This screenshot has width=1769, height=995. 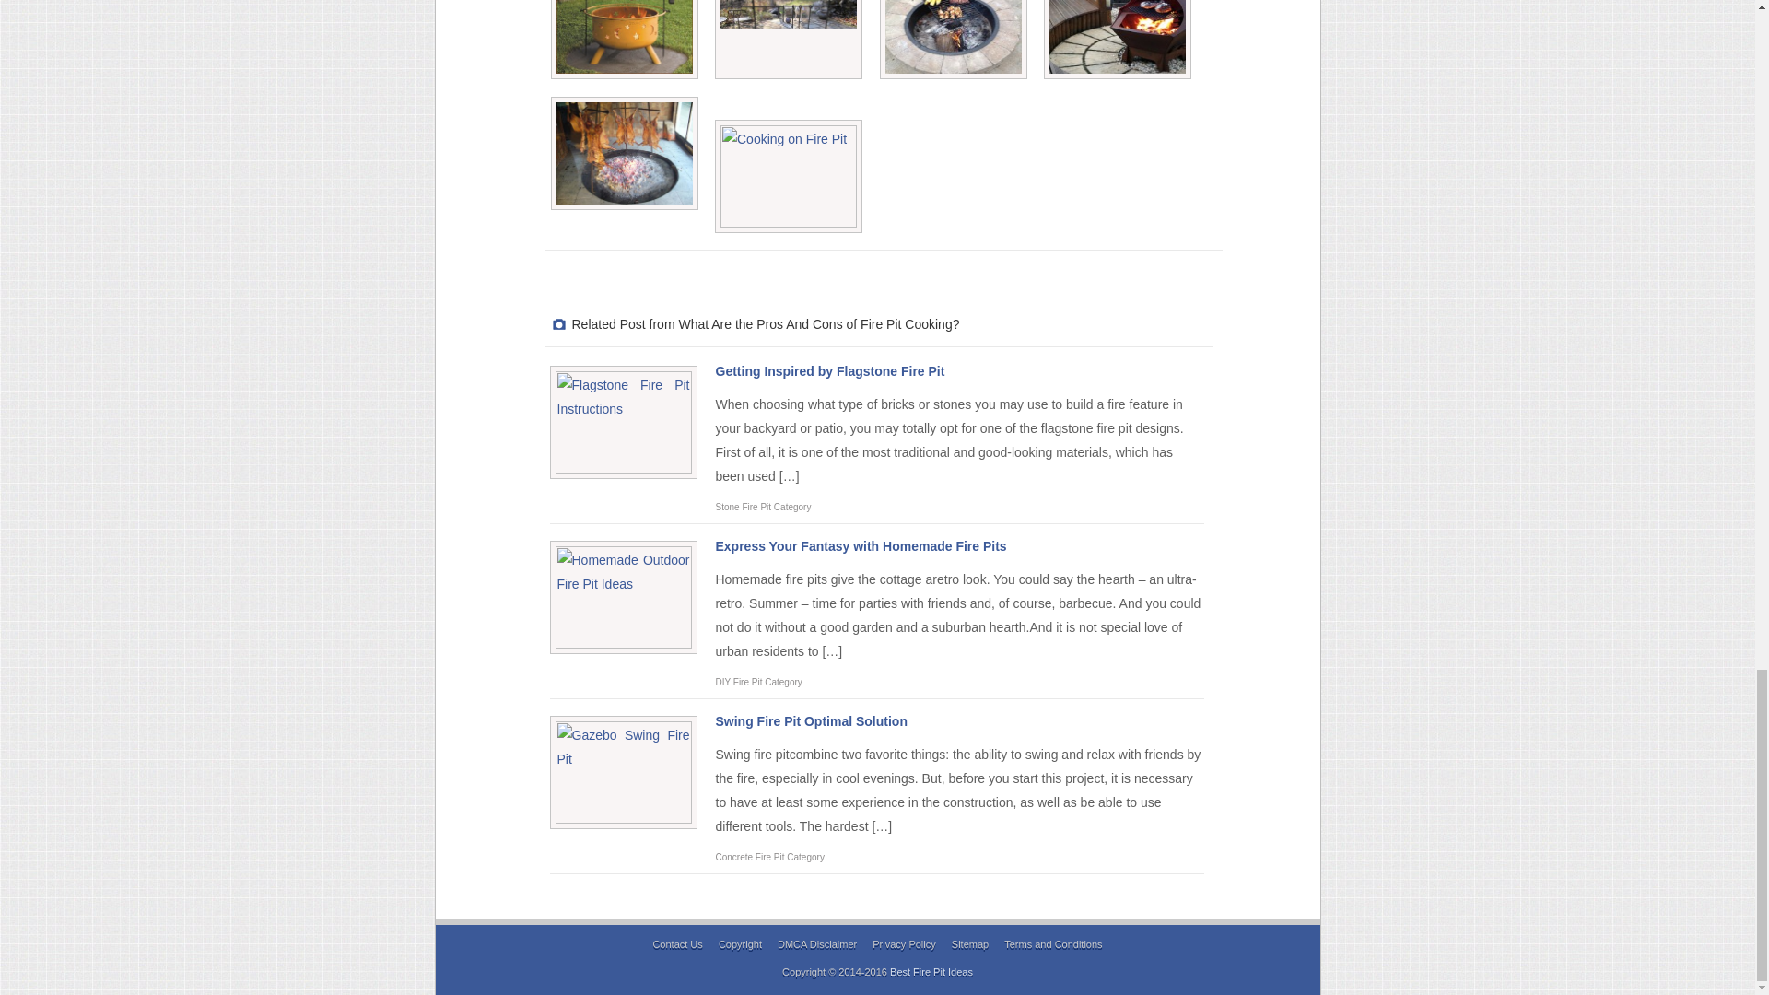 I want to click on Contact Us, so click(x=677, y=944).